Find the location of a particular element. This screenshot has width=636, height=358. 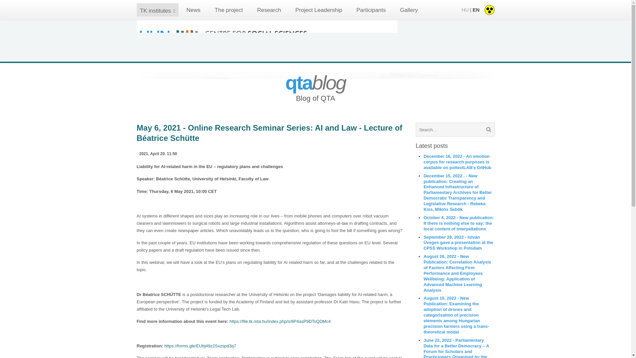

The project is located at coordinates (229, 10).